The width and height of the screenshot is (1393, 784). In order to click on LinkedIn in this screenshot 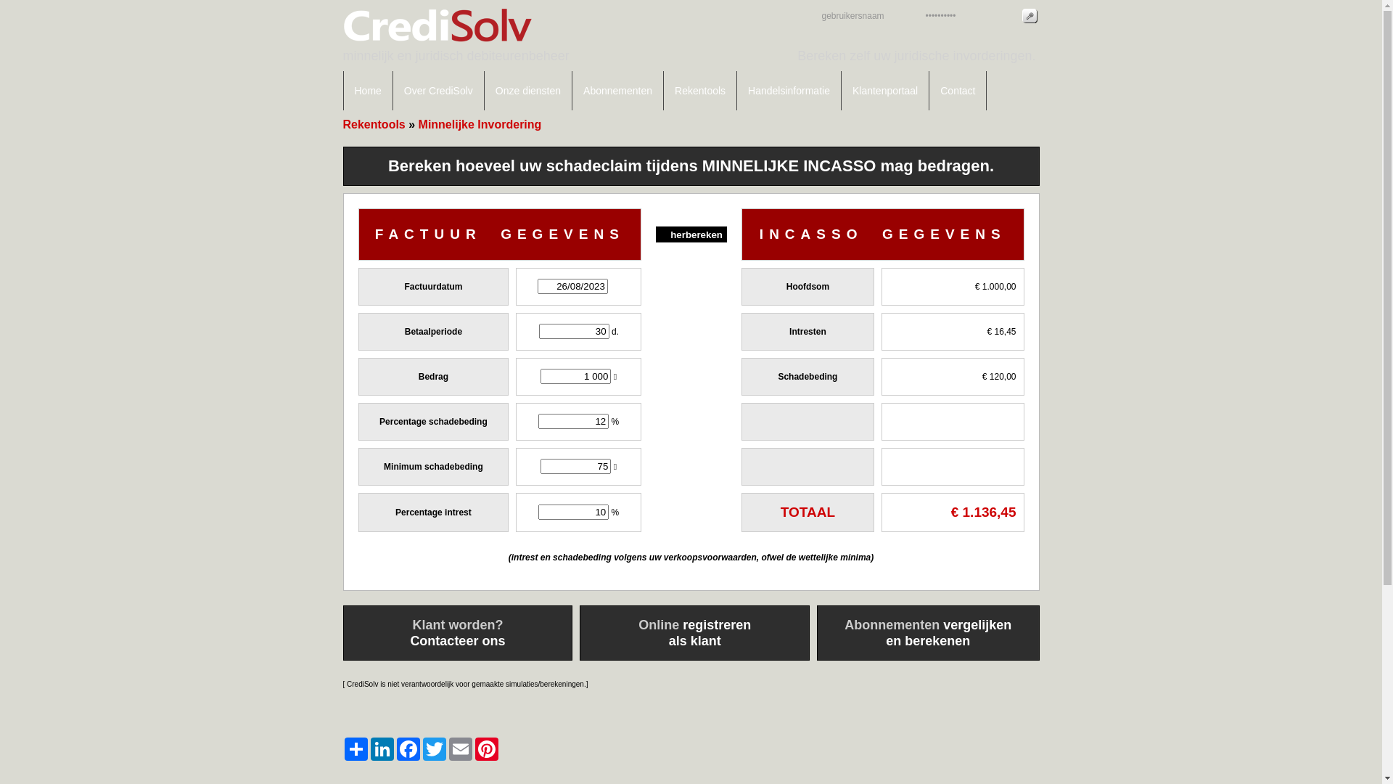, I will do `click(382, 749)`.